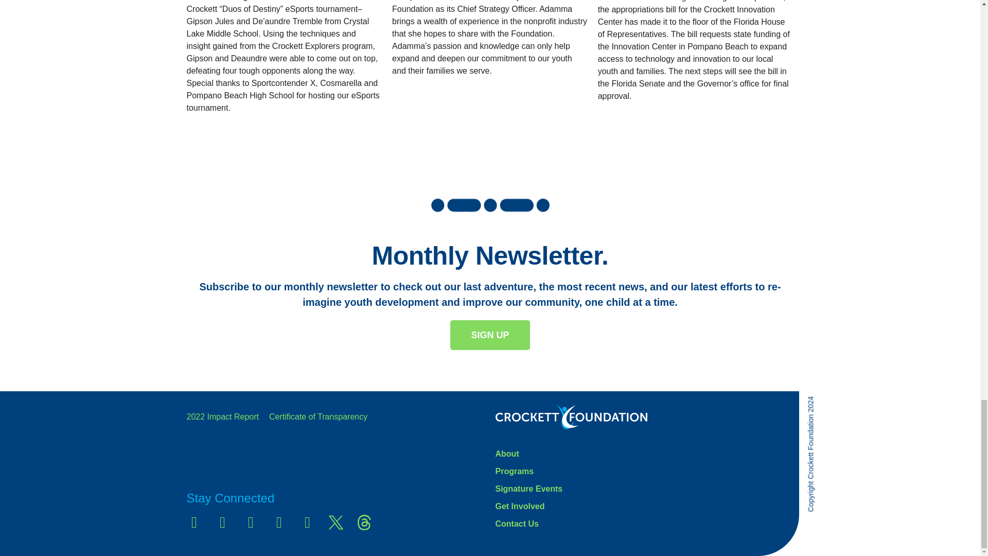 This screenshot has width=988, height=556. Describe the element at coordinates (644, 471) in the screenshot. I see `Programs` at that location.